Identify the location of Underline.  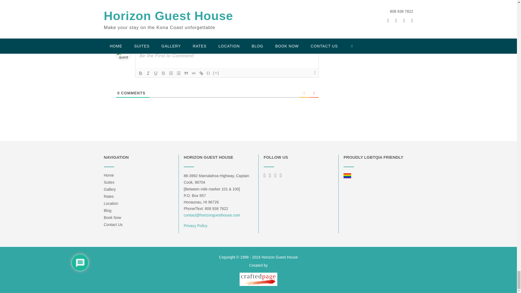
(156, 73).